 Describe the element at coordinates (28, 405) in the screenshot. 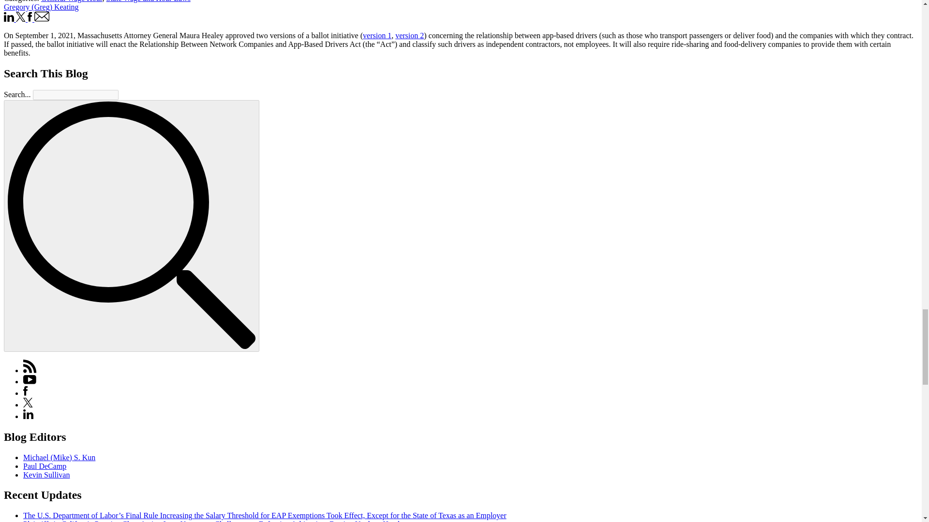

I see `Twitter` at that location.